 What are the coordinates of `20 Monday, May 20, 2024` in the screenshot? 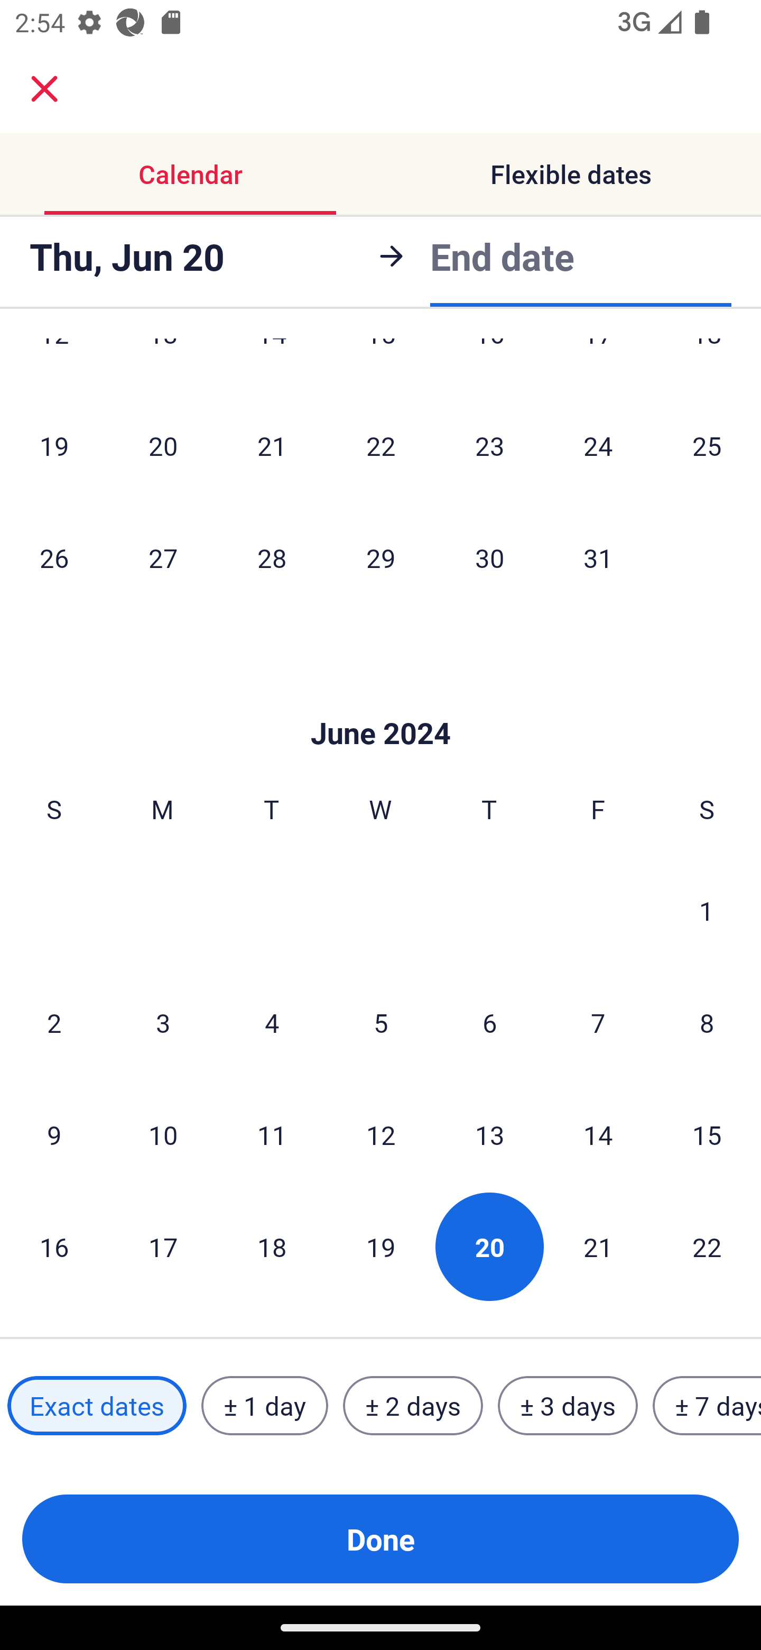 It's located at (163, 445).